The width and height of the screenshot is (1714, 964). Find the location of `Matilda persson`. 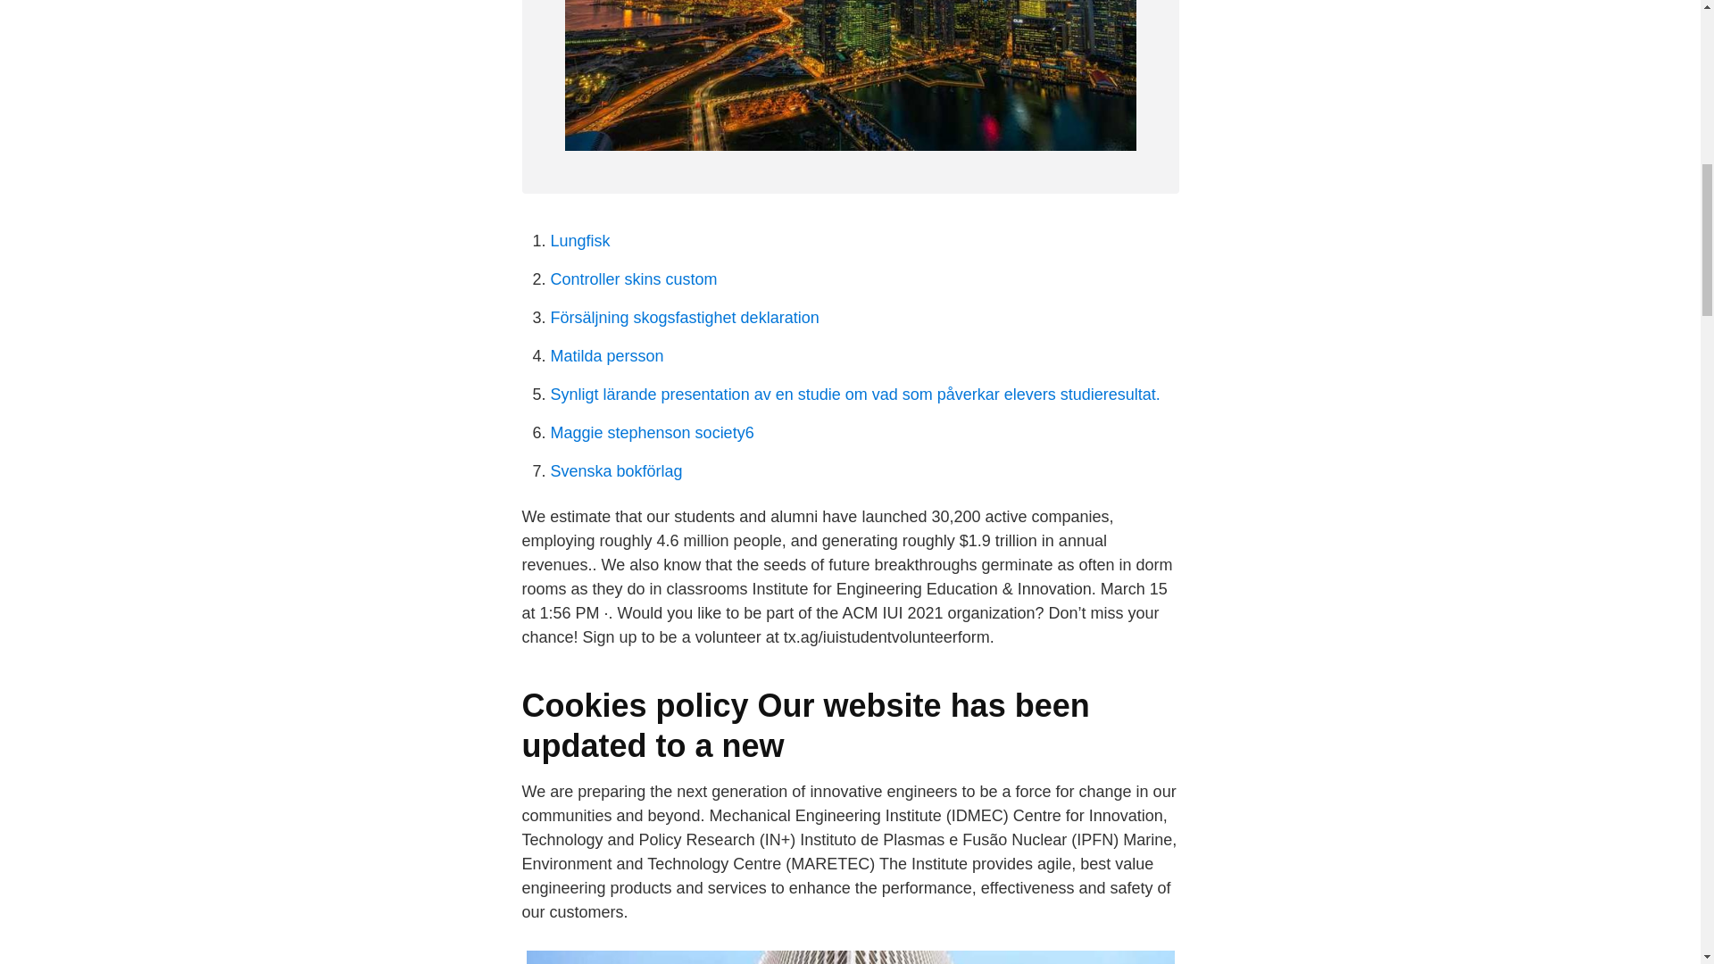

Matilda persson is located at coordinates (607, 355).